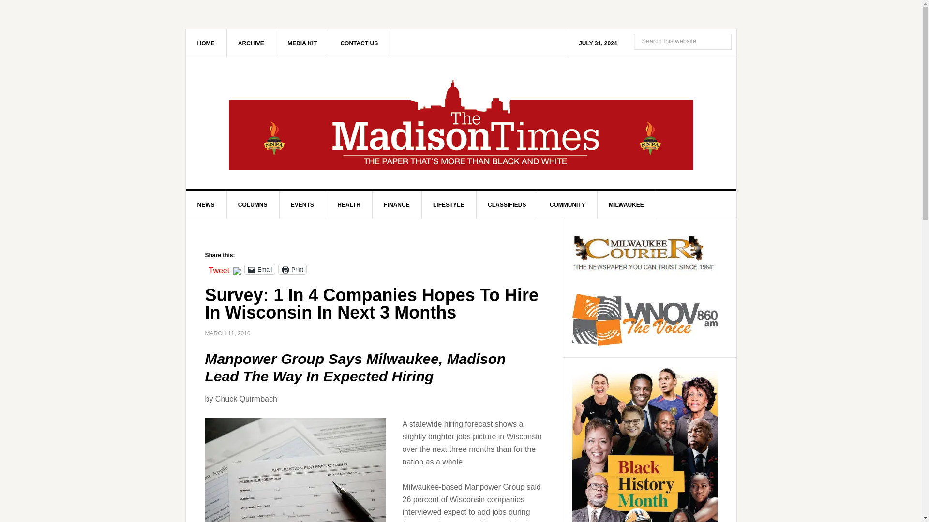 This screenshot has height=522, width=929. What do you see at coordinates (260, 269) in the screenshot?
I see `Click to email a link to a friend` at bounding box center [260, 269].